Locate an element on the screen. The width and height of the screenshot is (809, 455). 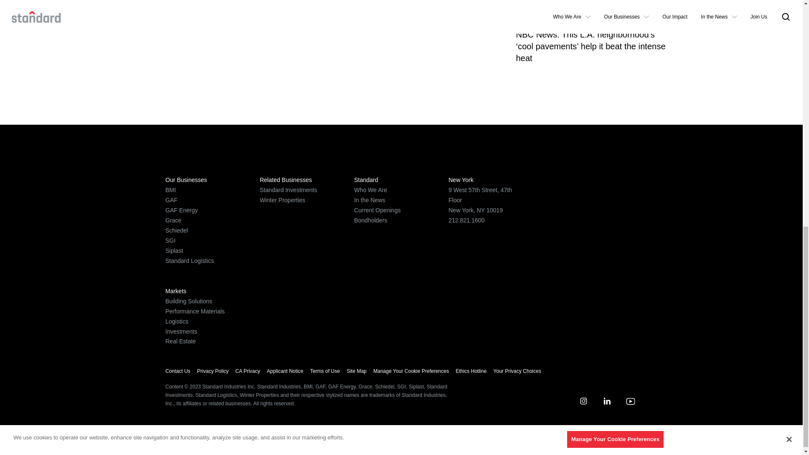
Standard Investments is located at coordinates (288, 190).